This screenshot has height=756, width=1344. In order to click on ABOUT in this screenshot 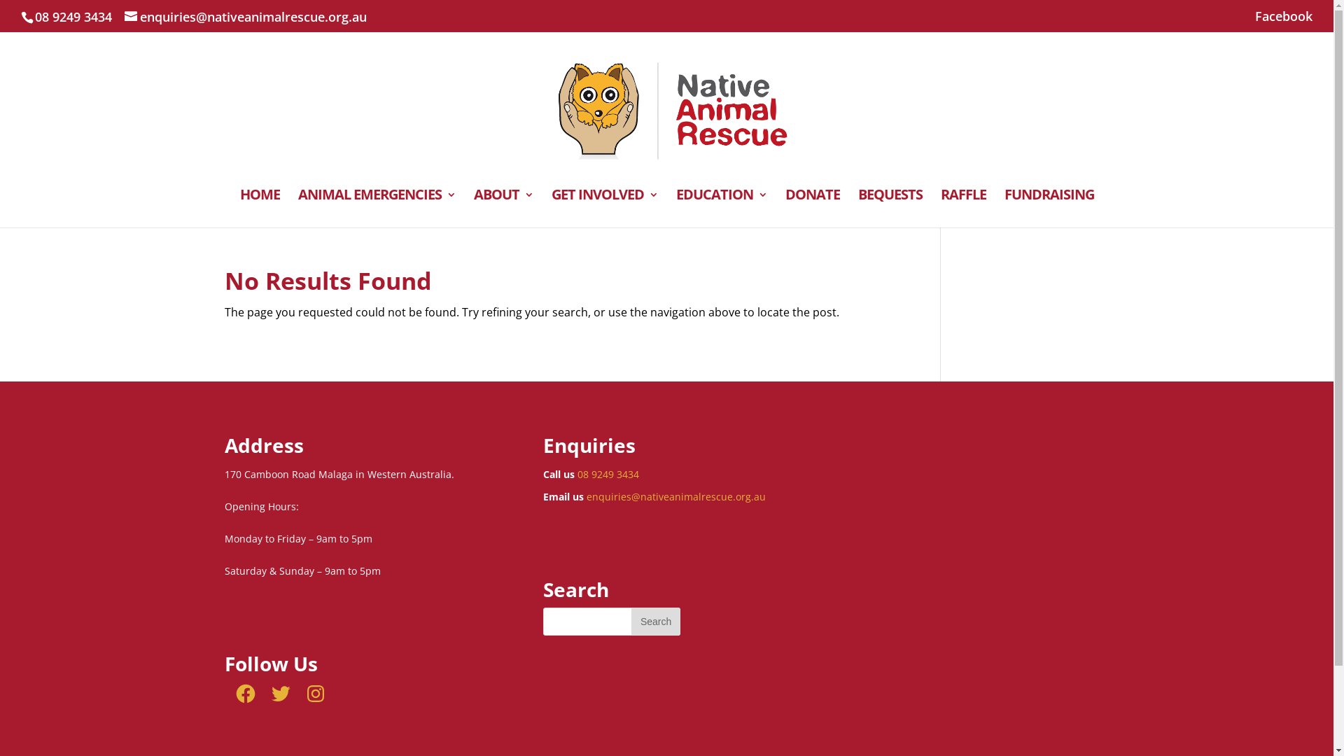, I will do `click(503, 209)`.